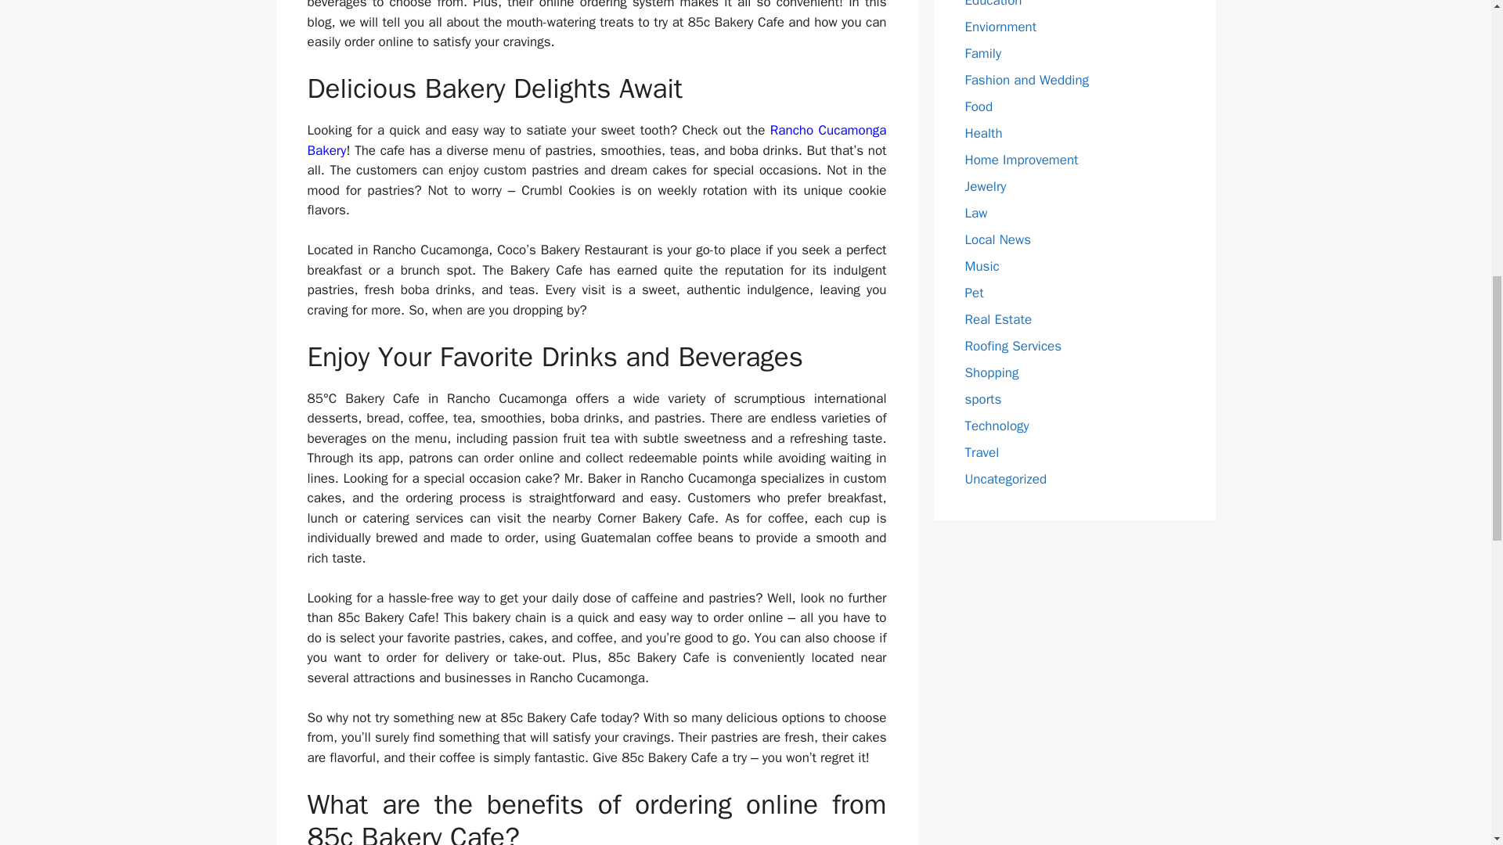  I want to click on Family, so click(982, 53).